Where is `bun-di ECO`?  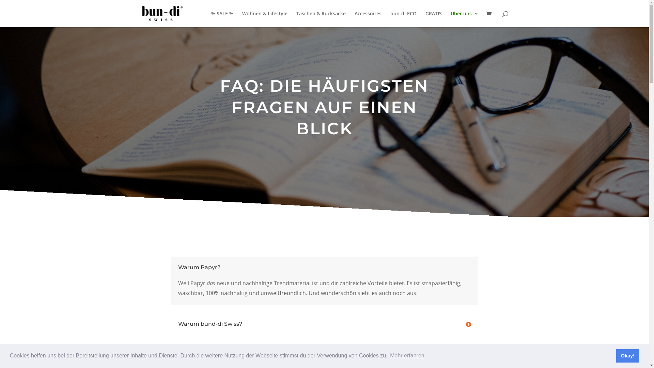
bun-di ECO is located at coordinates (403, 19).